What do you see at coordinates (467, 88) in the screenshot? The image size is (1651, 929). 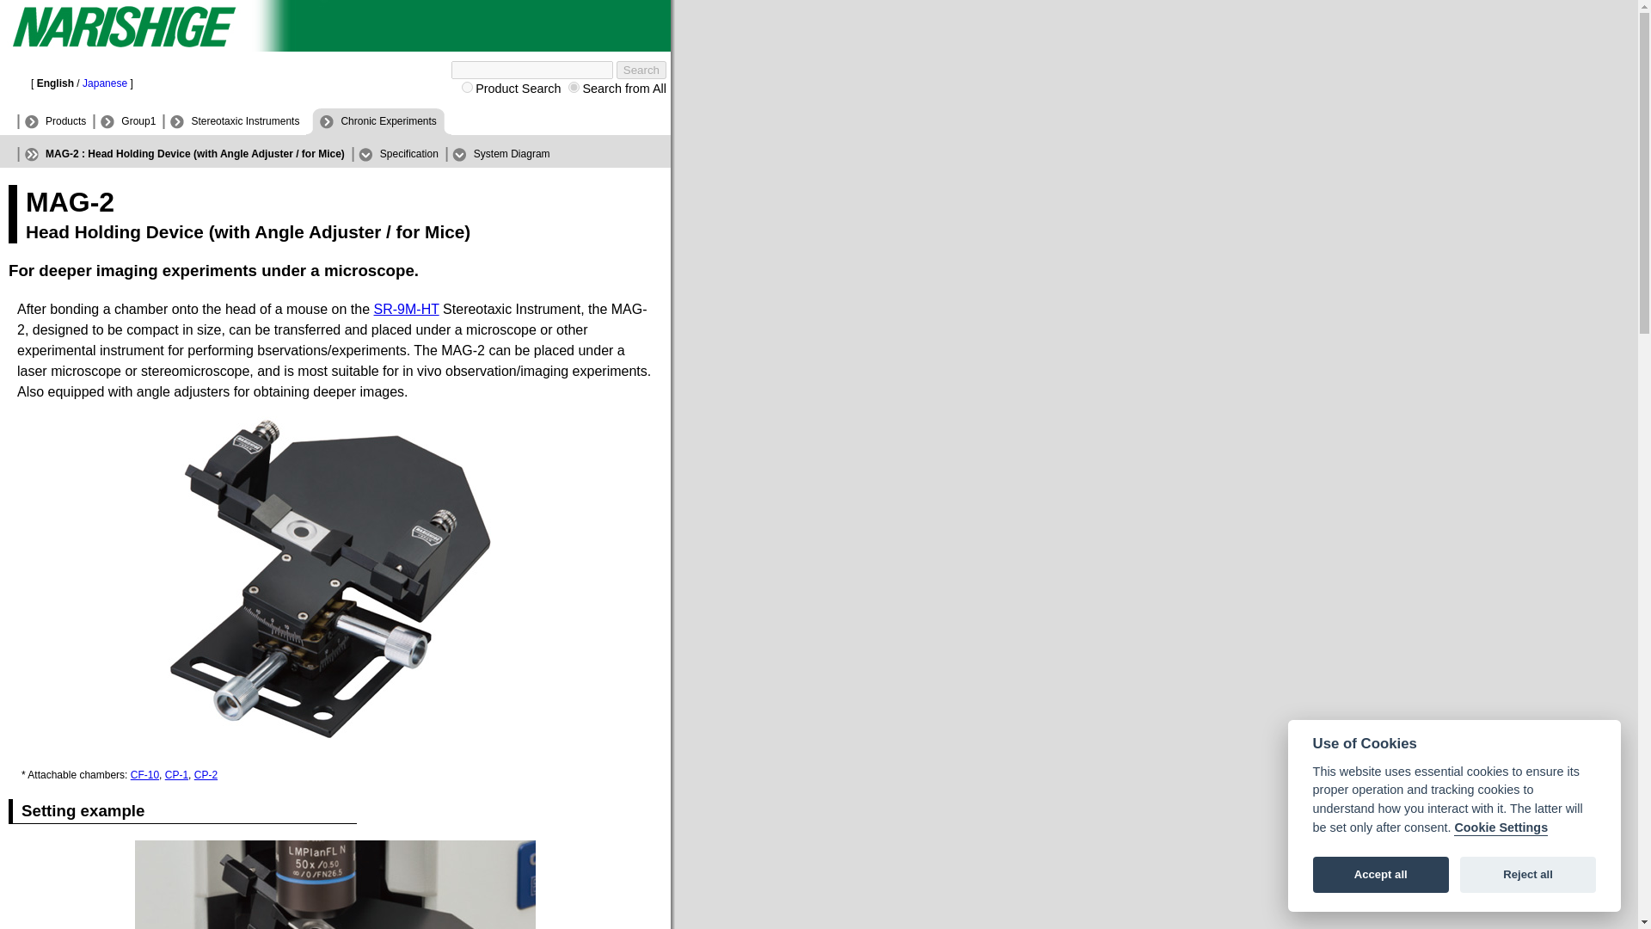 I see `ID` at bounding box center [467, 88].